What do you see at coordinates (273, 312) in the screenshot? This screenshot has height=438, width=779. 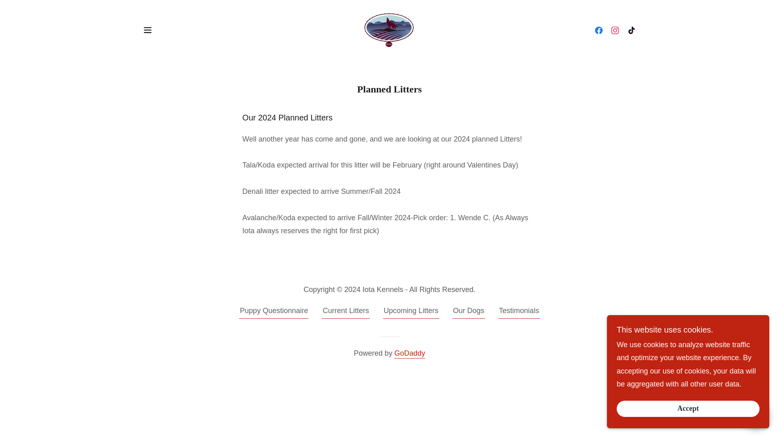 I see `Puppy Questionnaire` at bounding box center [273, 312].